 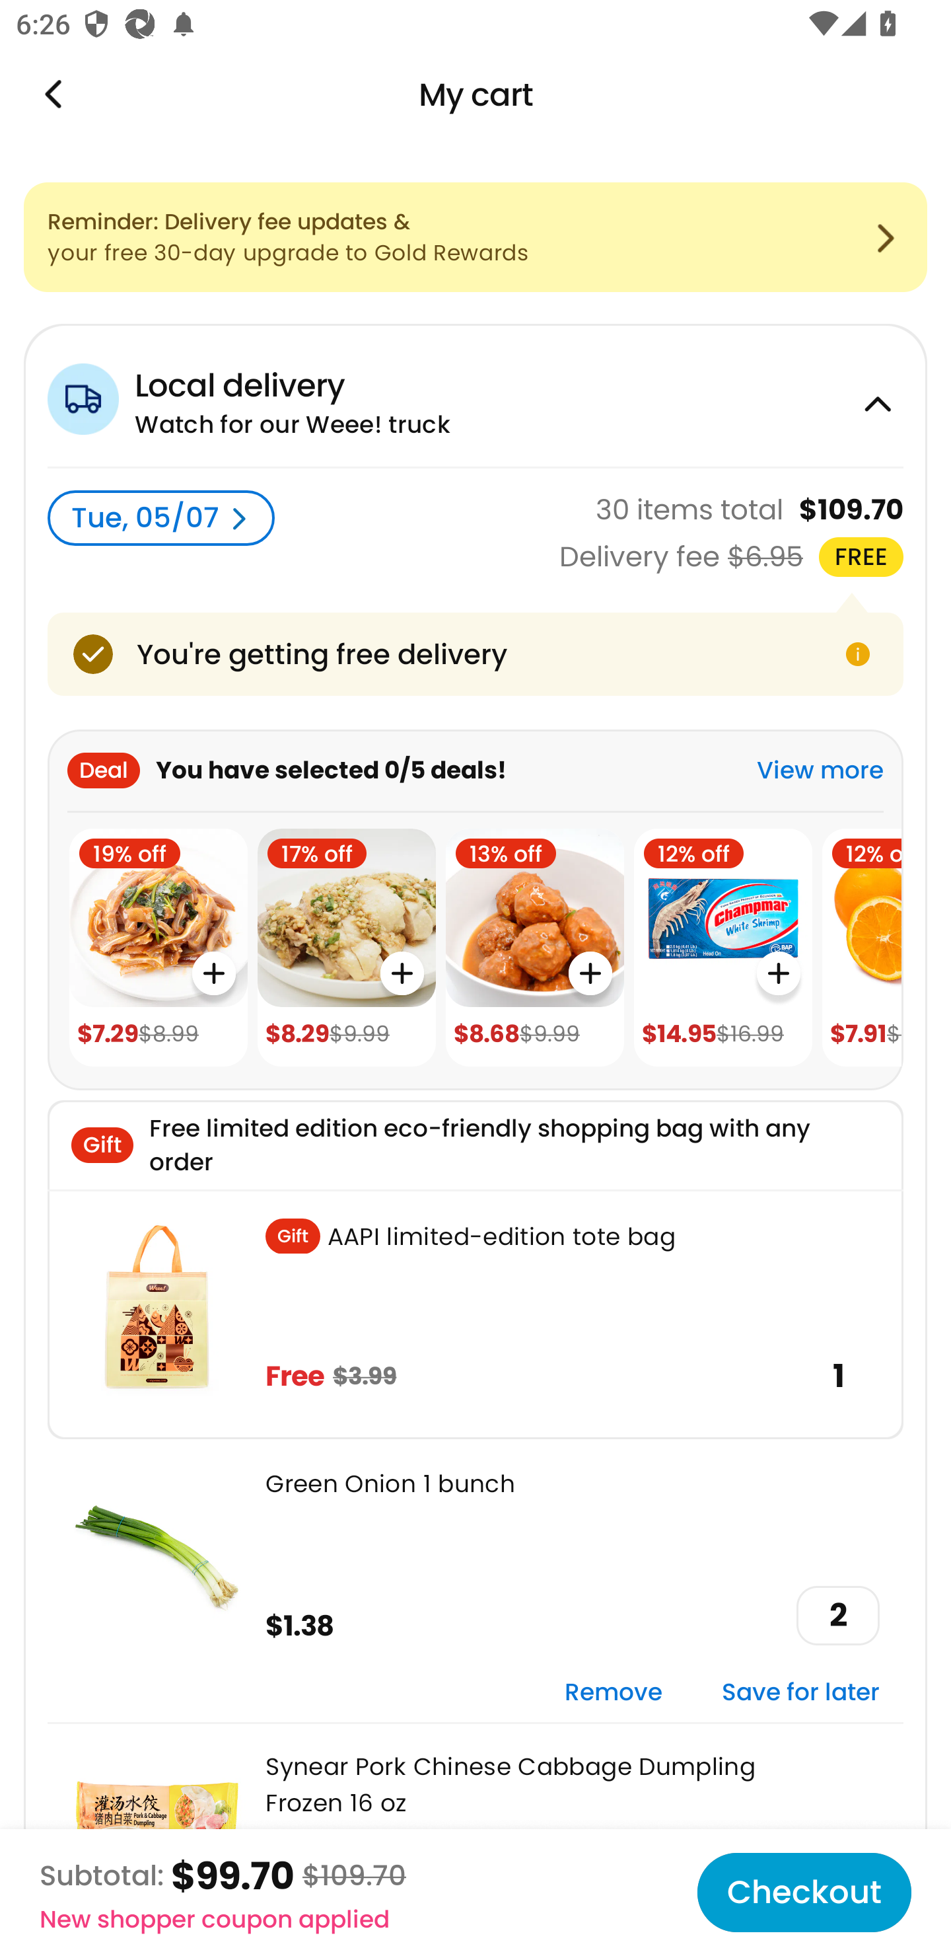 What do you see at coordinates (535, 948) in the screenshot?
I see `13% off $8.68 $9.99` at bounding box center [535, 948].